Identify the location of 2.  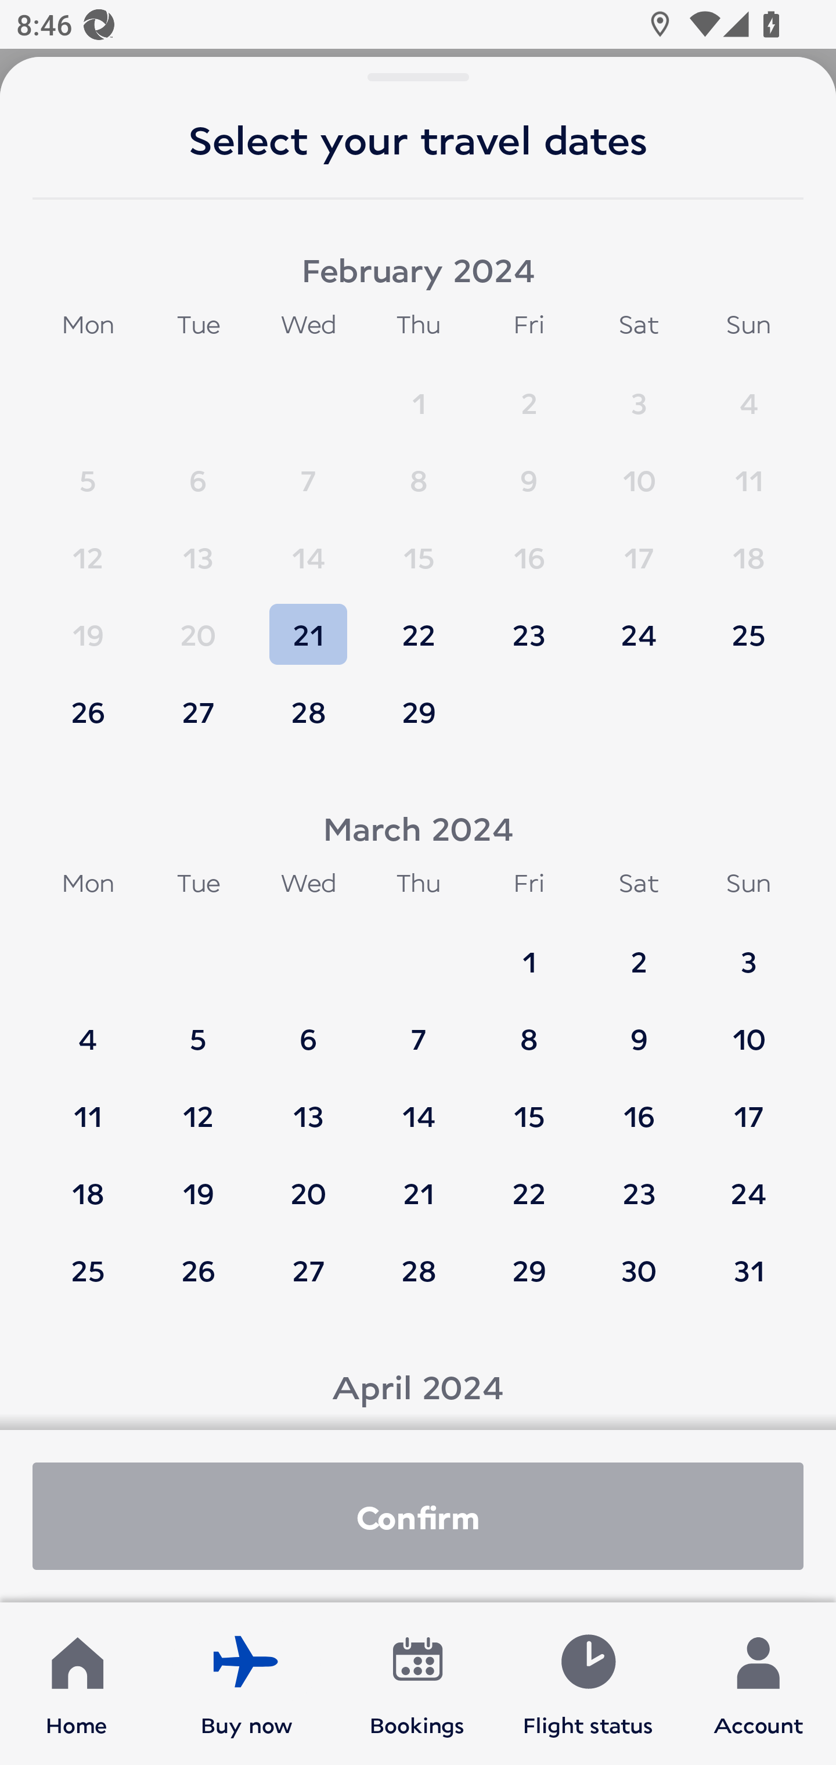
(639, 951).